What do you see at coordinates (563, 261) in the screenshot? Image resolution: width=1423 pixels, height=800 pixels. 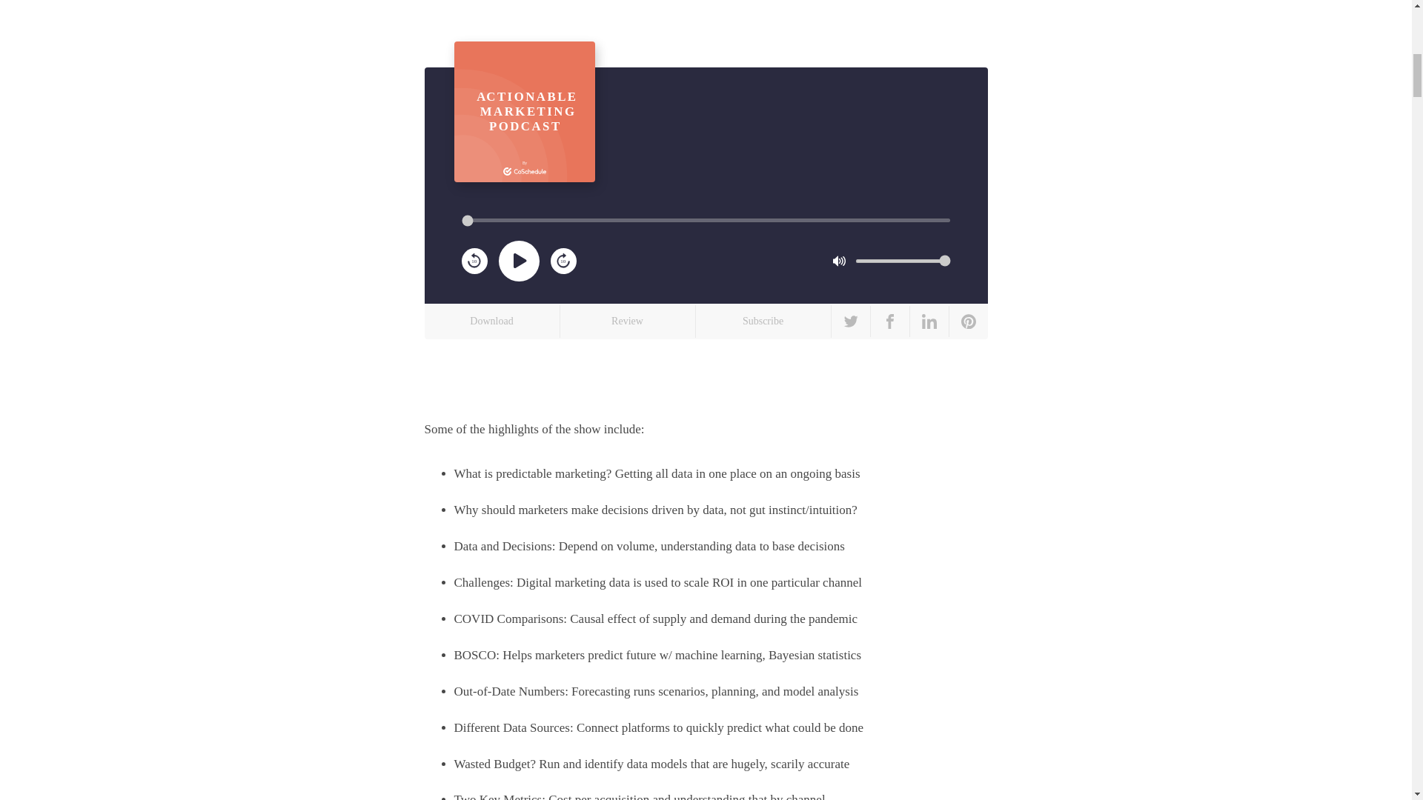 I see `10` at bounding box center [563, 261].